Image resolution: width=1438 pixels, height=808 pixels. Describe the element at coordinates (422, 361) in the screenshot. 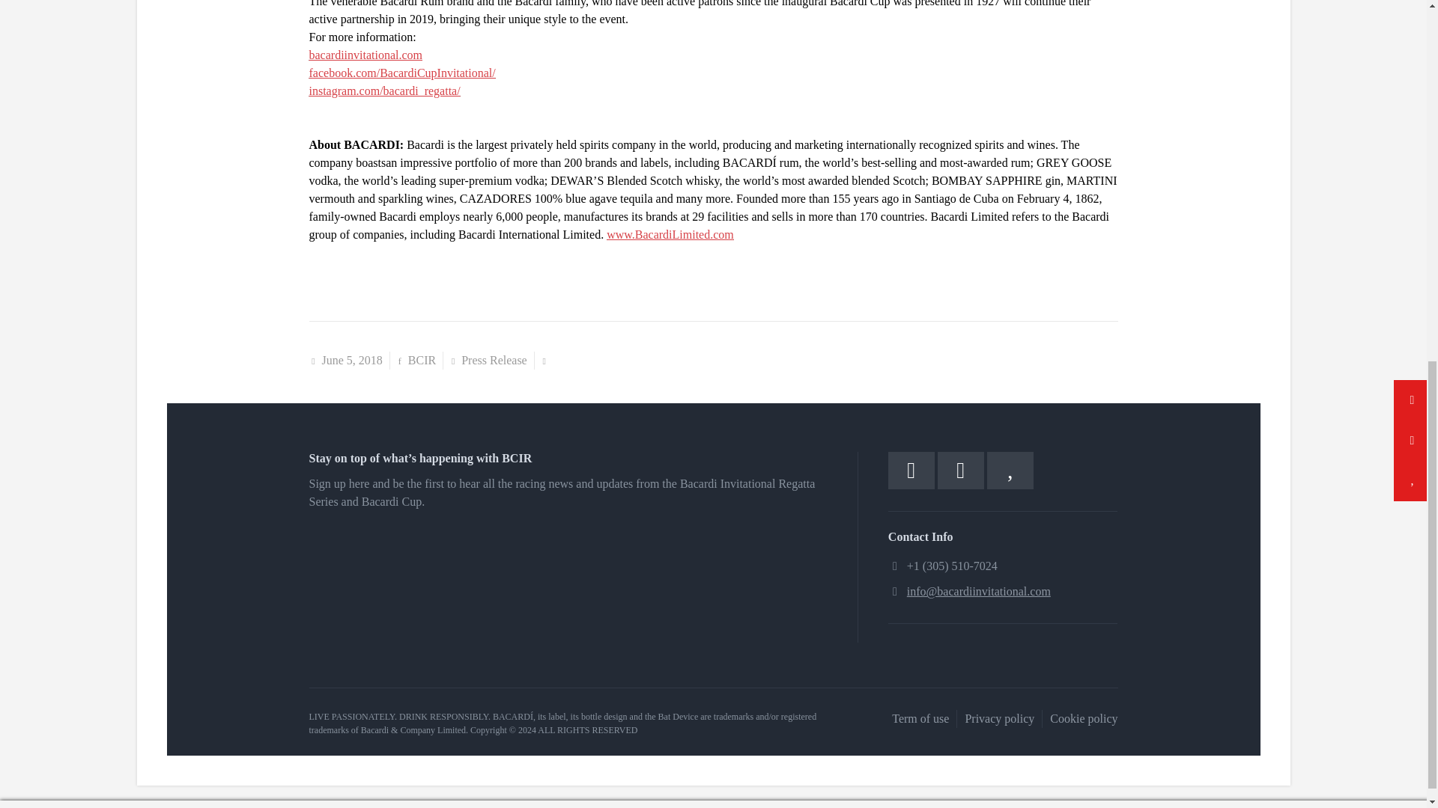

I see `Posts by BCIR` at that location.